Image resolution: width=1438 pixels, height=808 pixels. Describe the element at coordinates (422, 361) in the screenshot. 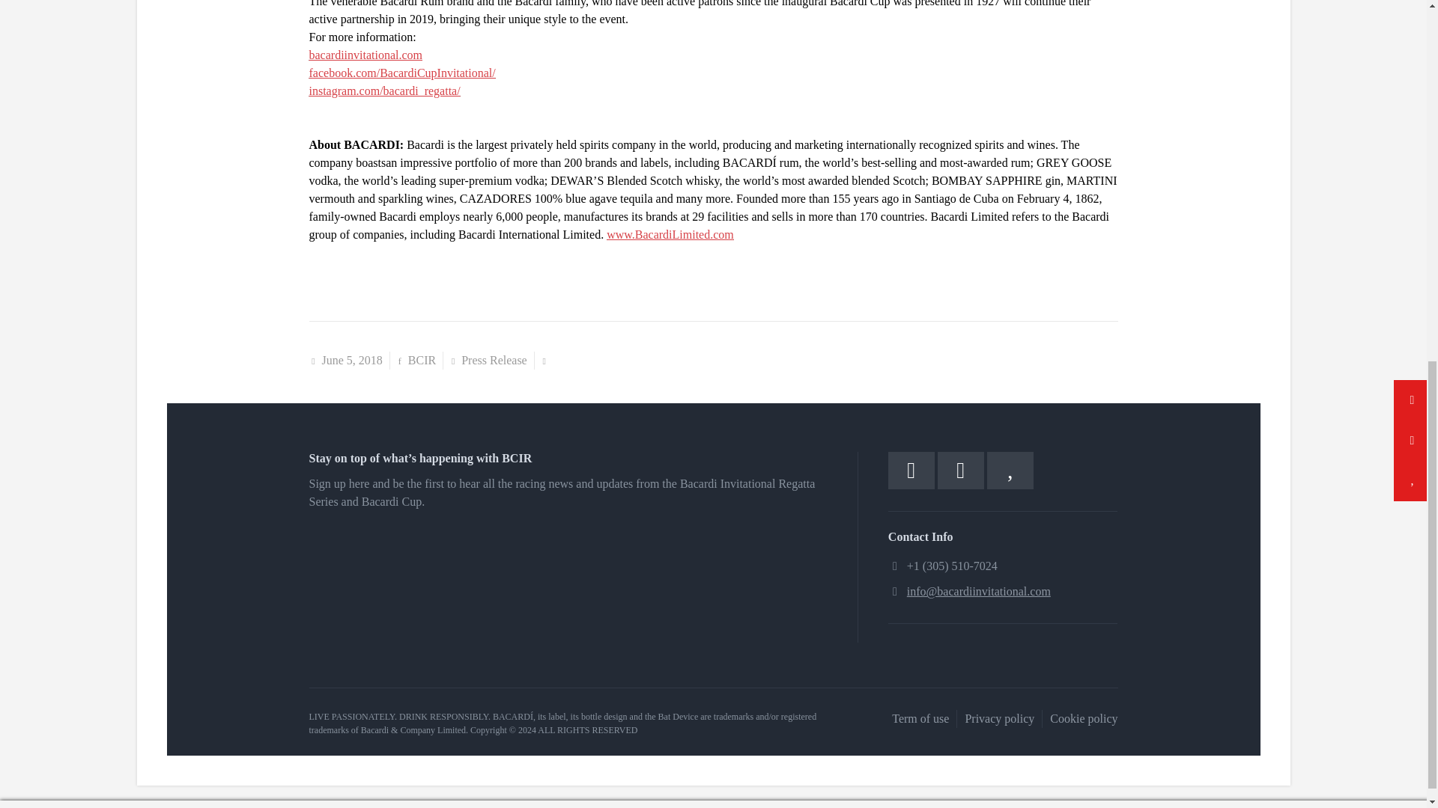

I see `Posts by BCIR` at that location.